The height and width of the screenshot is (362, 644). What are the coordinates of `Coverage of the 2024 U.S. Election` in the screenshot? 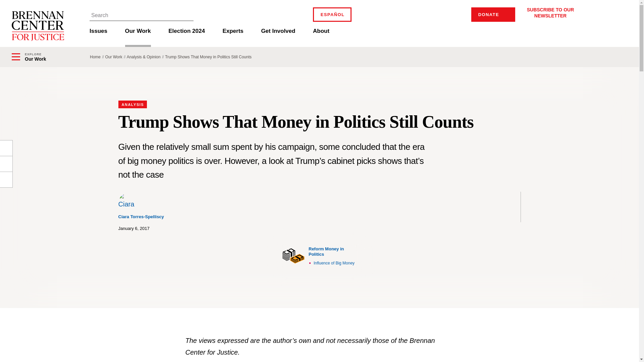 It's located at (186, 36).